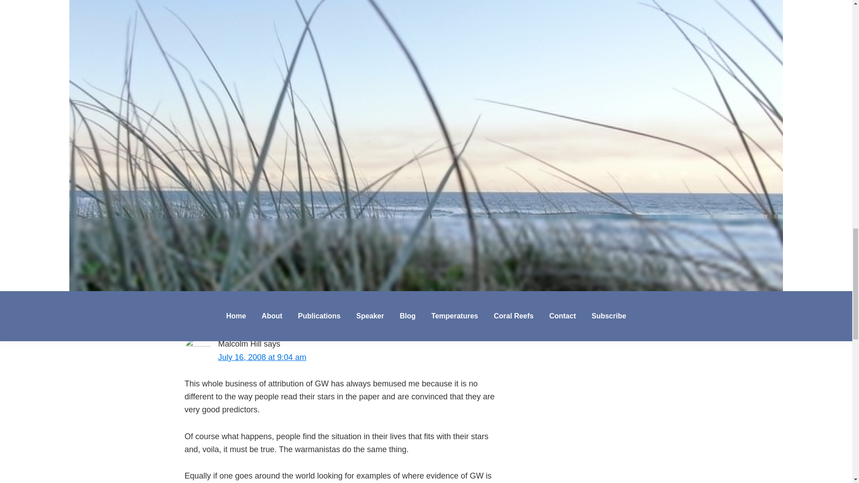 This screenshot has height=483, width=859. What do you see at coordinates (262, 247) in the screenshot?
I see `July 16, 2008 at 2:37 am` at bounding box center [262, 247].